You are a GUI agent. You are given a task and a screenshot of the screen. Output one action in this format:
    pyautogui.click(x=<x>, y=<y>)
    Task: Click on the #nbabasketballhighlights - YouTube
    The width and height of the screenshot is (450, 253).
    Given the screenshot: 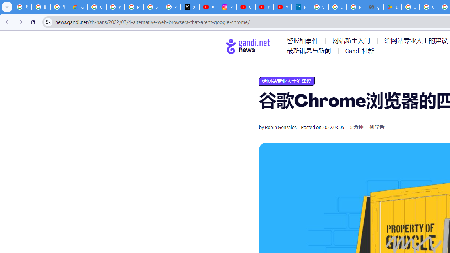 What is the action you would take?
    pyautogui.click(x=208, y=7)
    